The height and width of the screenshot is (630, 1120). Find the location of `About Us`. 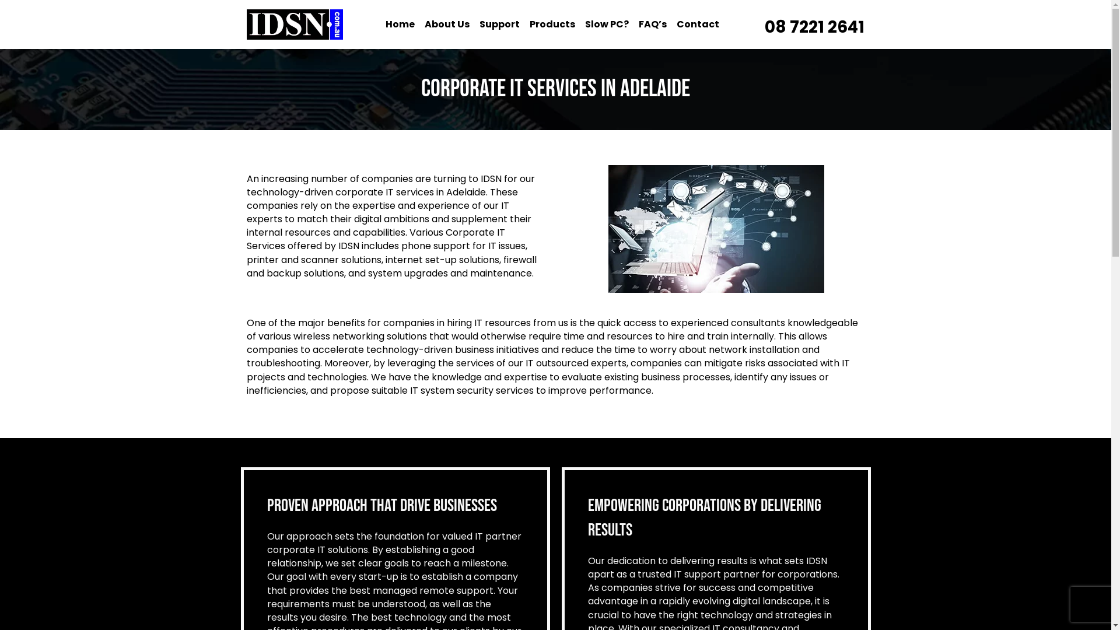

About Us is located at coordinates (447, 24).